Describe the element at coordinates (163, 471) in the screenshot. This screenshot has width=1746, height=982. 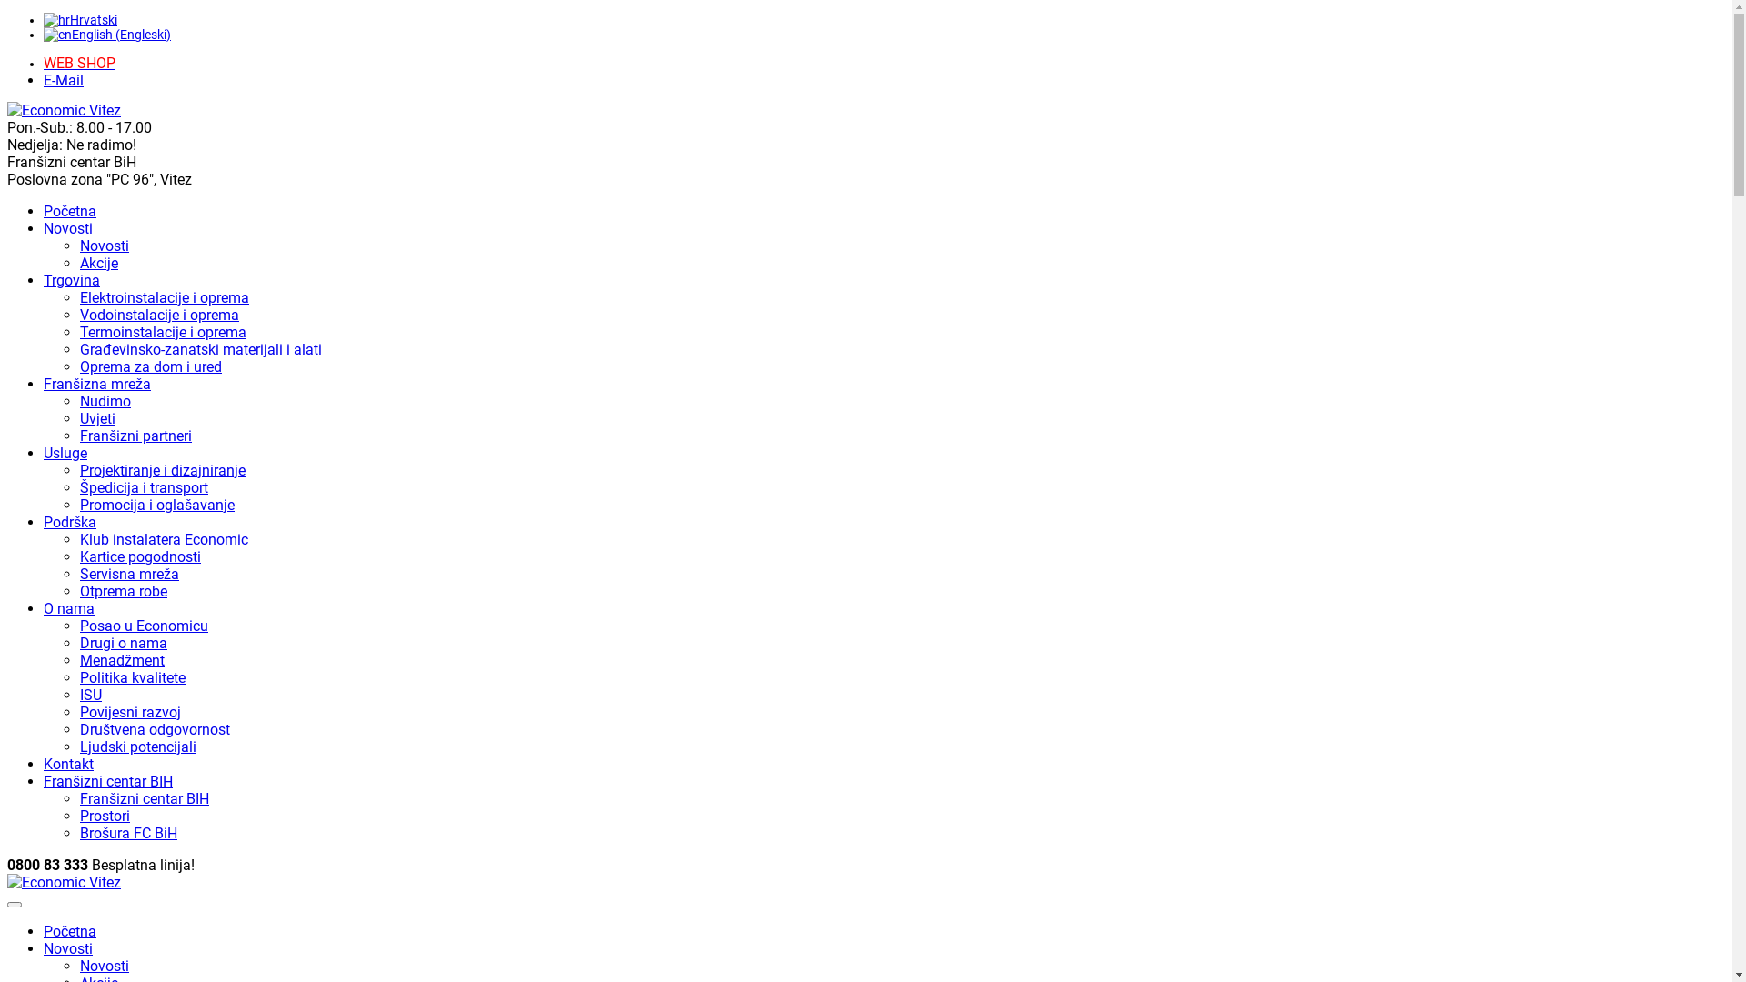
I see `Projektiranje i dizajniranje` at that location.